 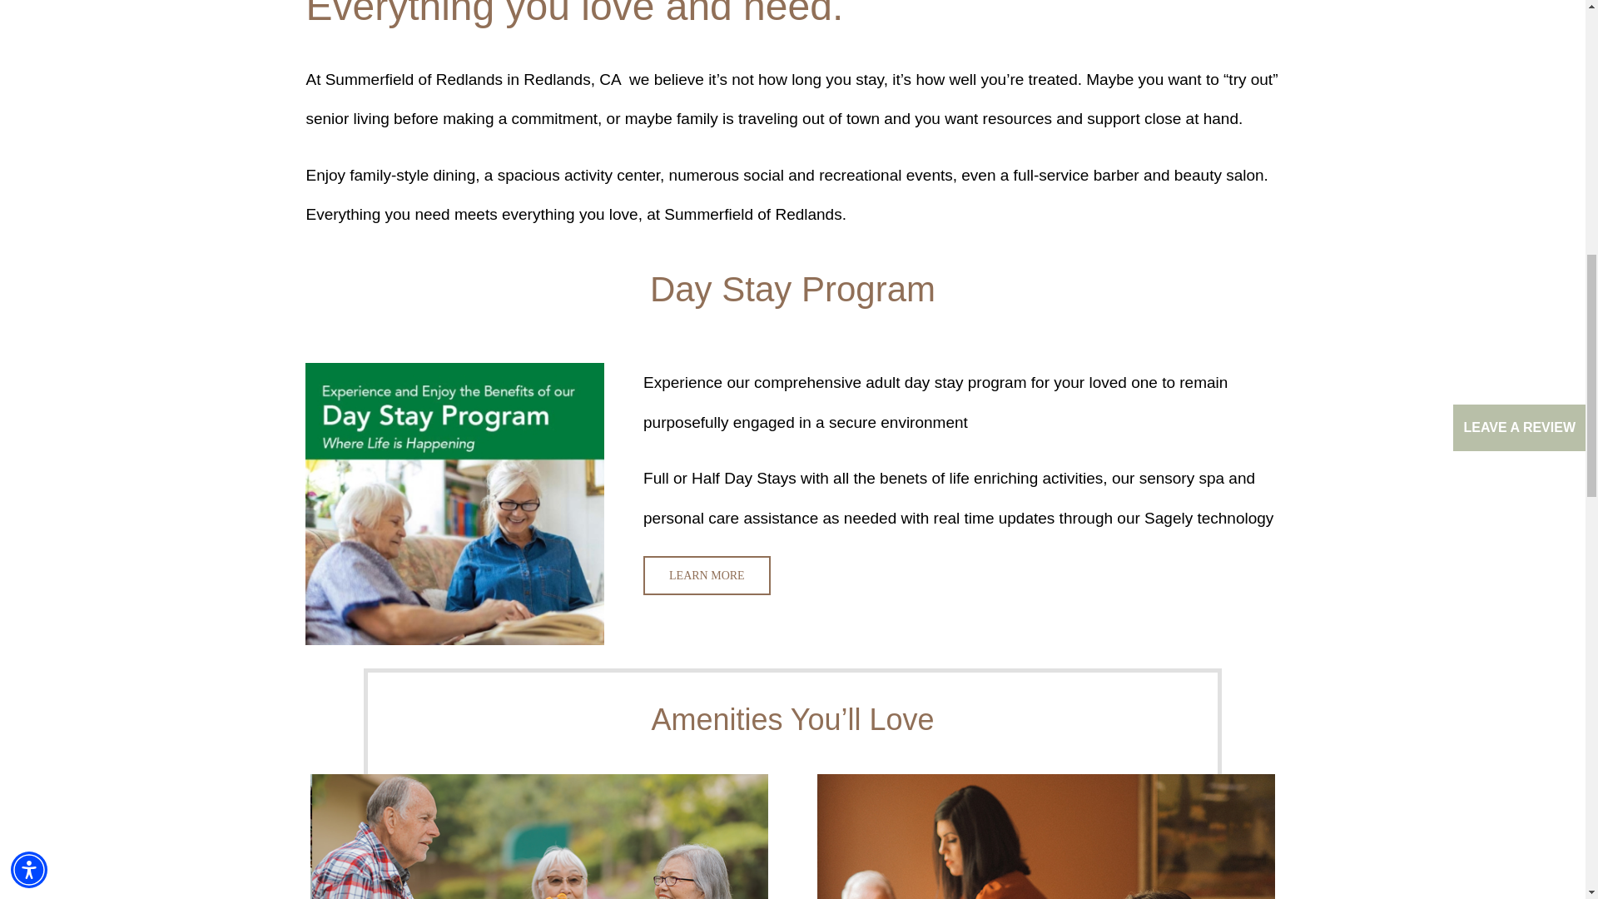 What do you see at coordinates (1045, 836) in the screenshot?
I see `amenities-youll-love-2` at bounding box center [1045, 836].